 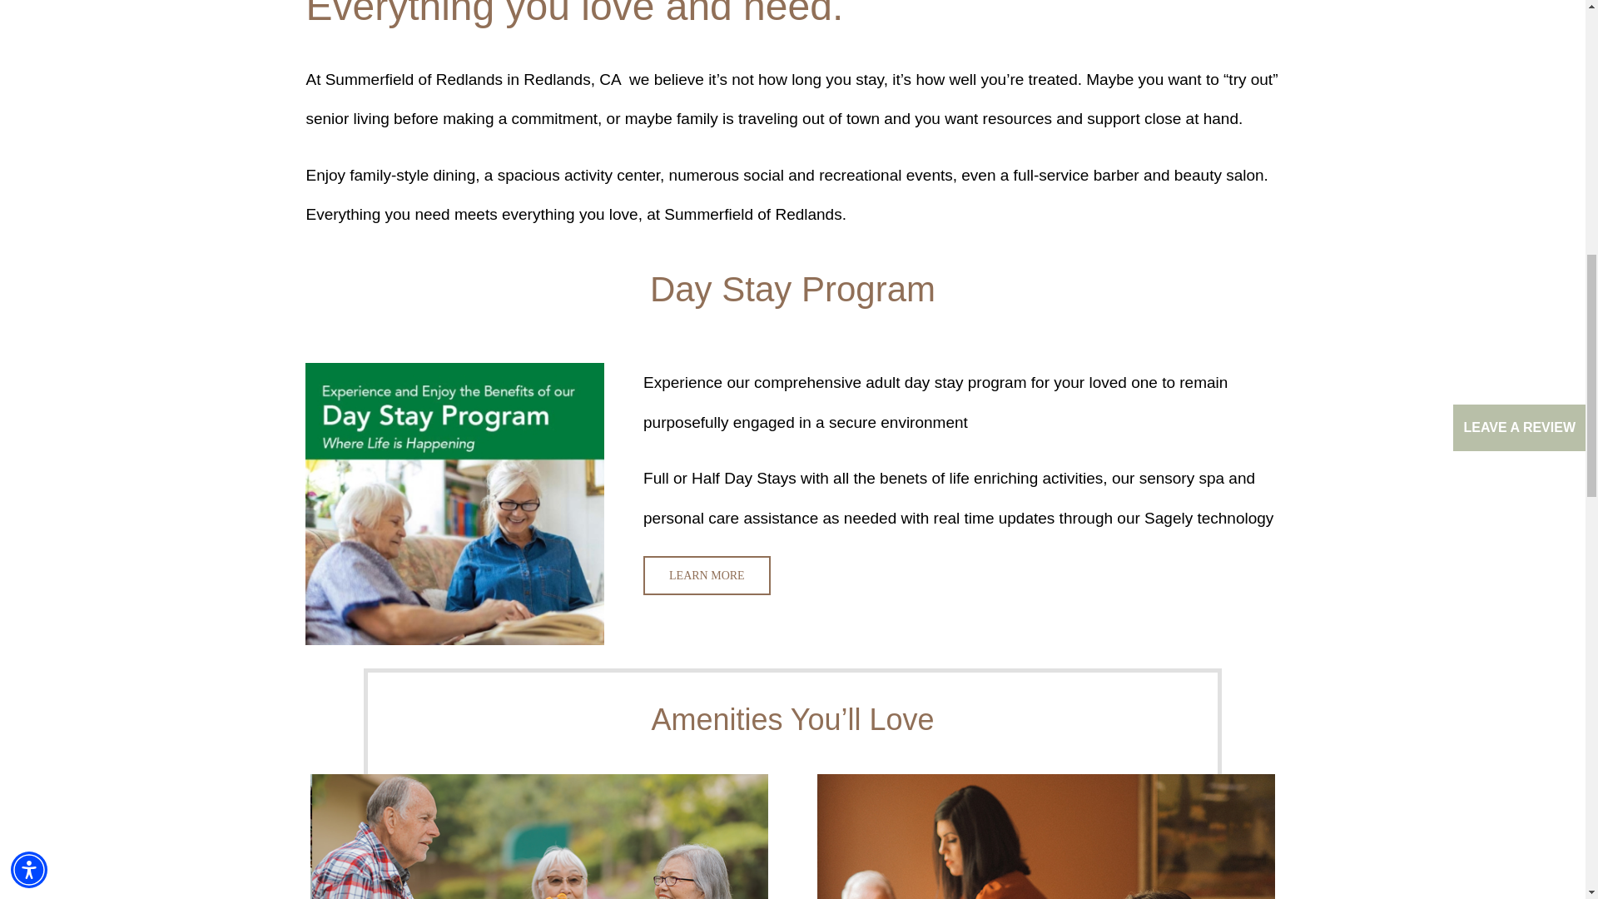 What do you see at coordinates (1045, 836) in the screenshot?
I see `amenities-youll-love-2` at bounding box center [1045, 836].